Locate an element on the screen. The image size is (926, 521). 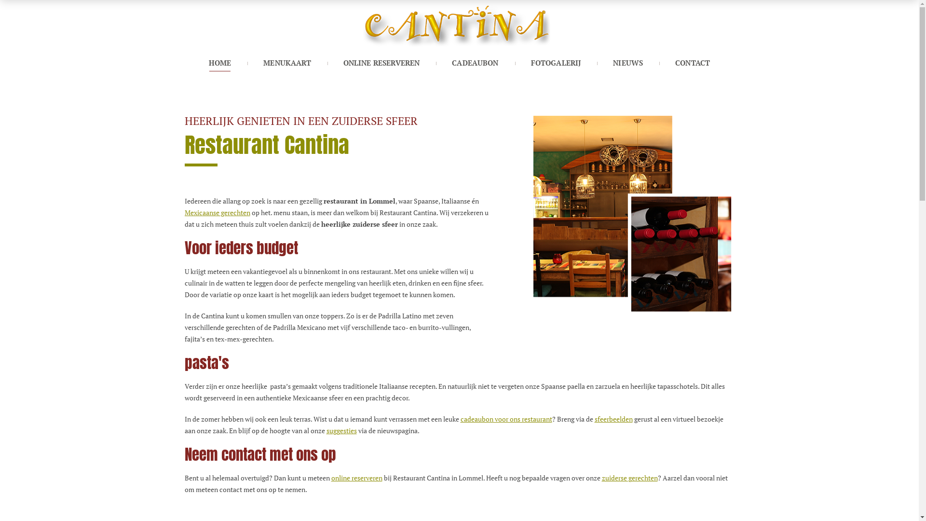
MENUKAART is located at coordinates (287, 62).